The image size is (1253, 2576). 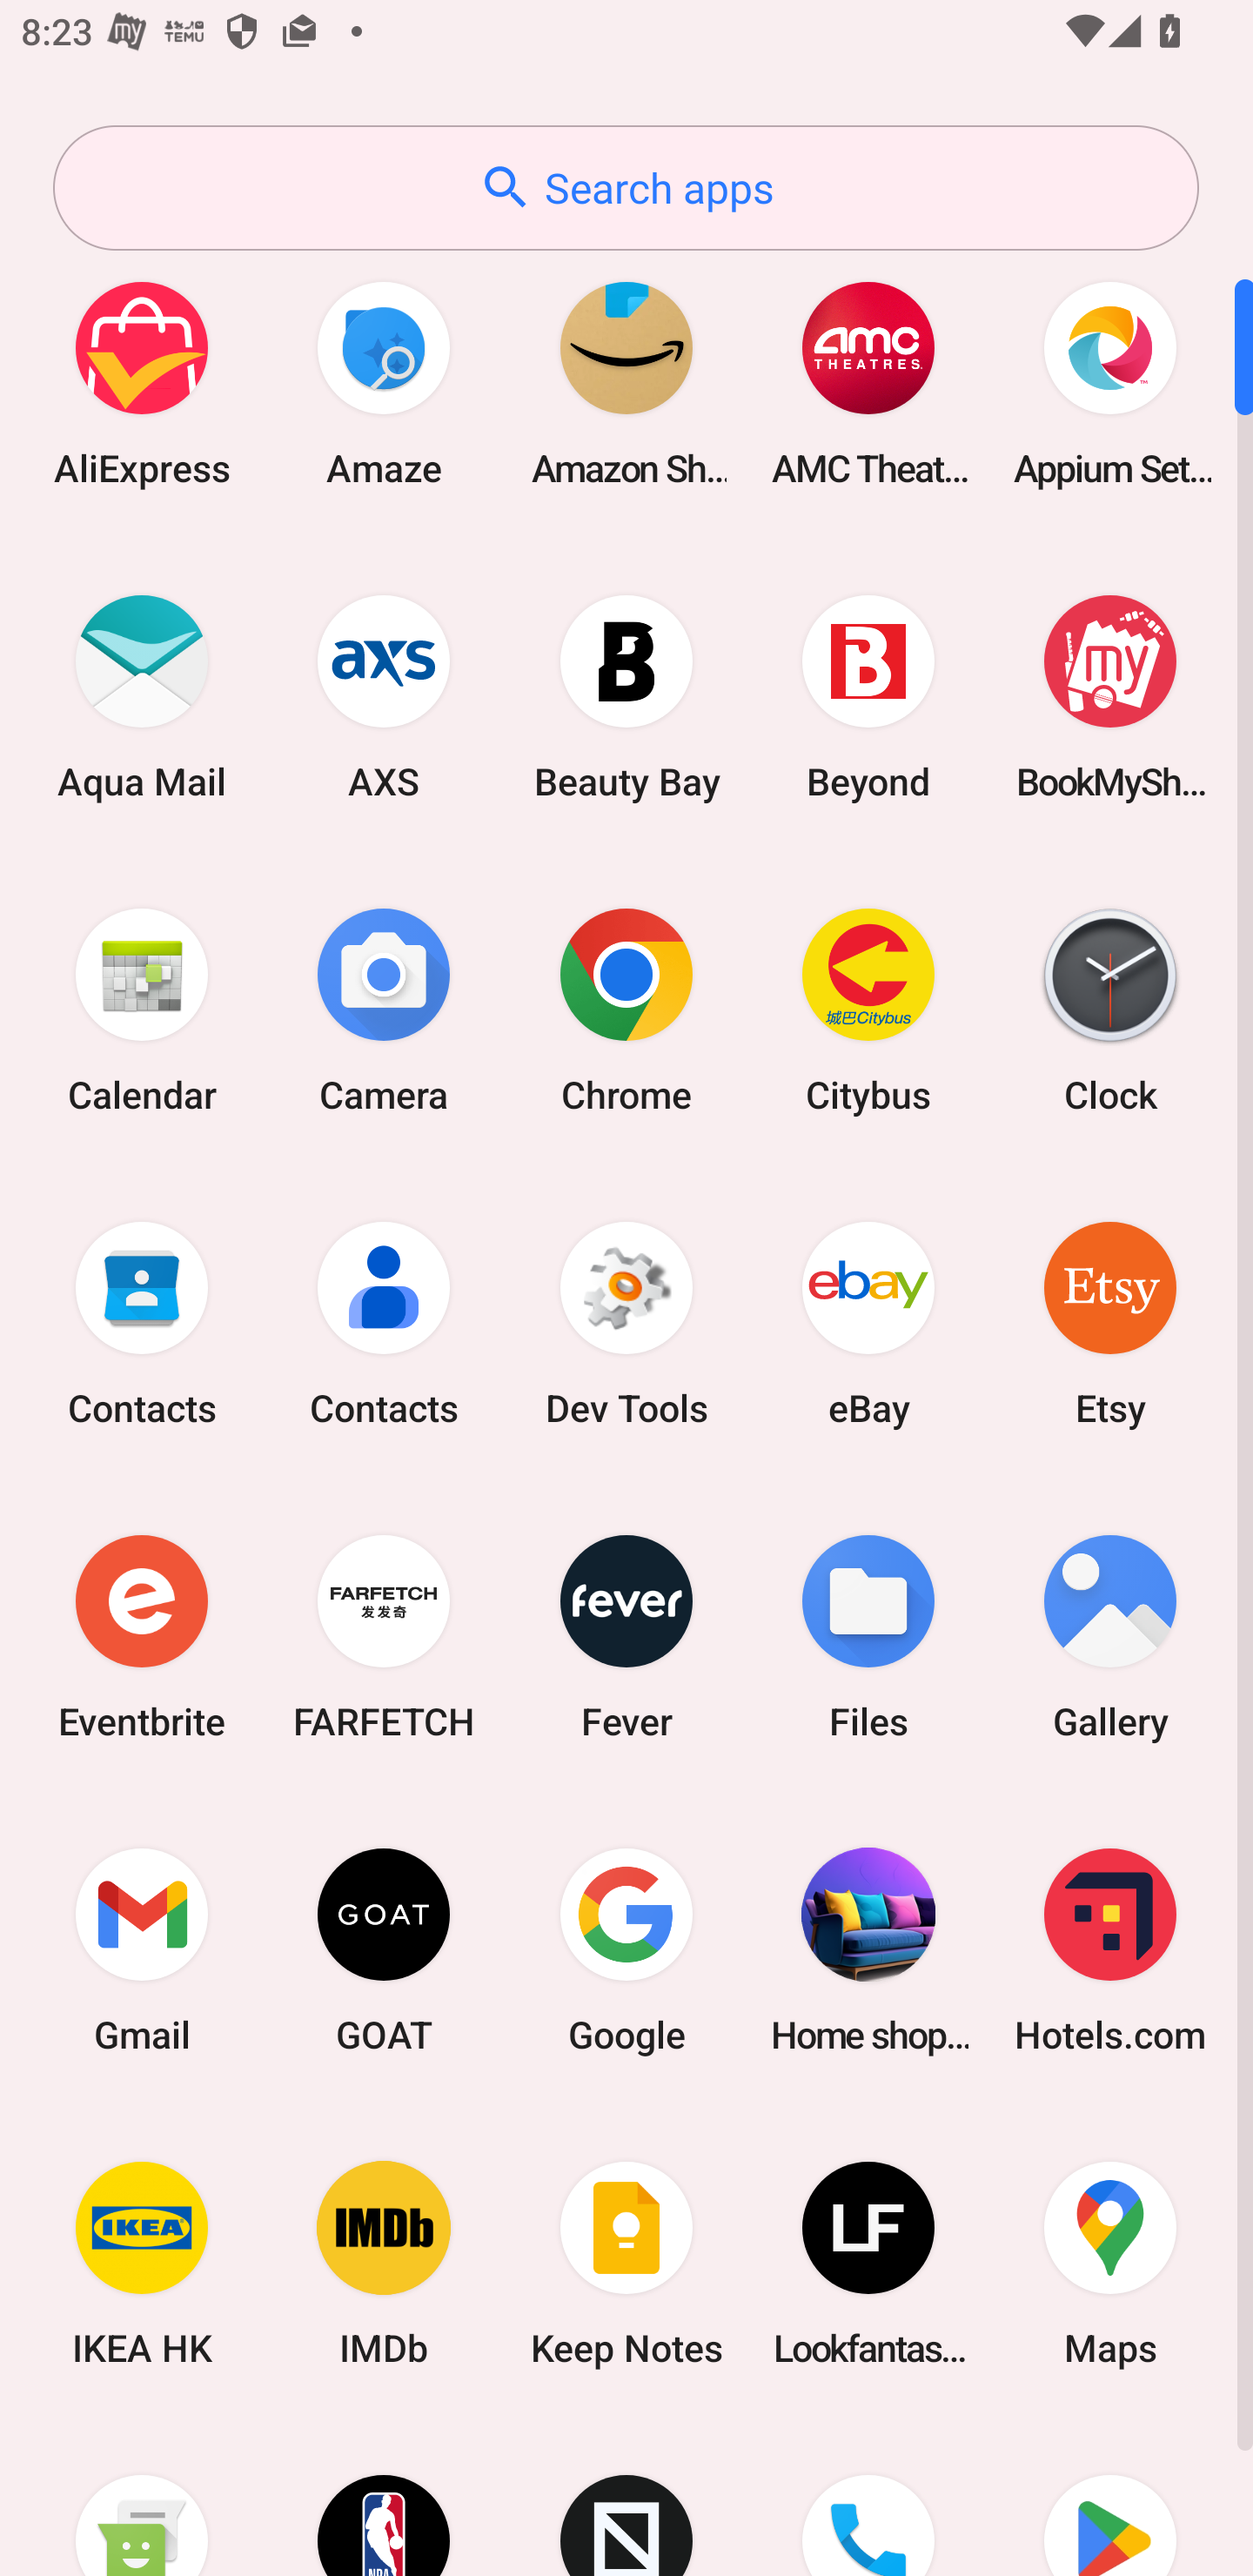 What do you see at coordinates (384, 383) in the screenshot?
I see `Amaze` at bounding box center [384, 383].